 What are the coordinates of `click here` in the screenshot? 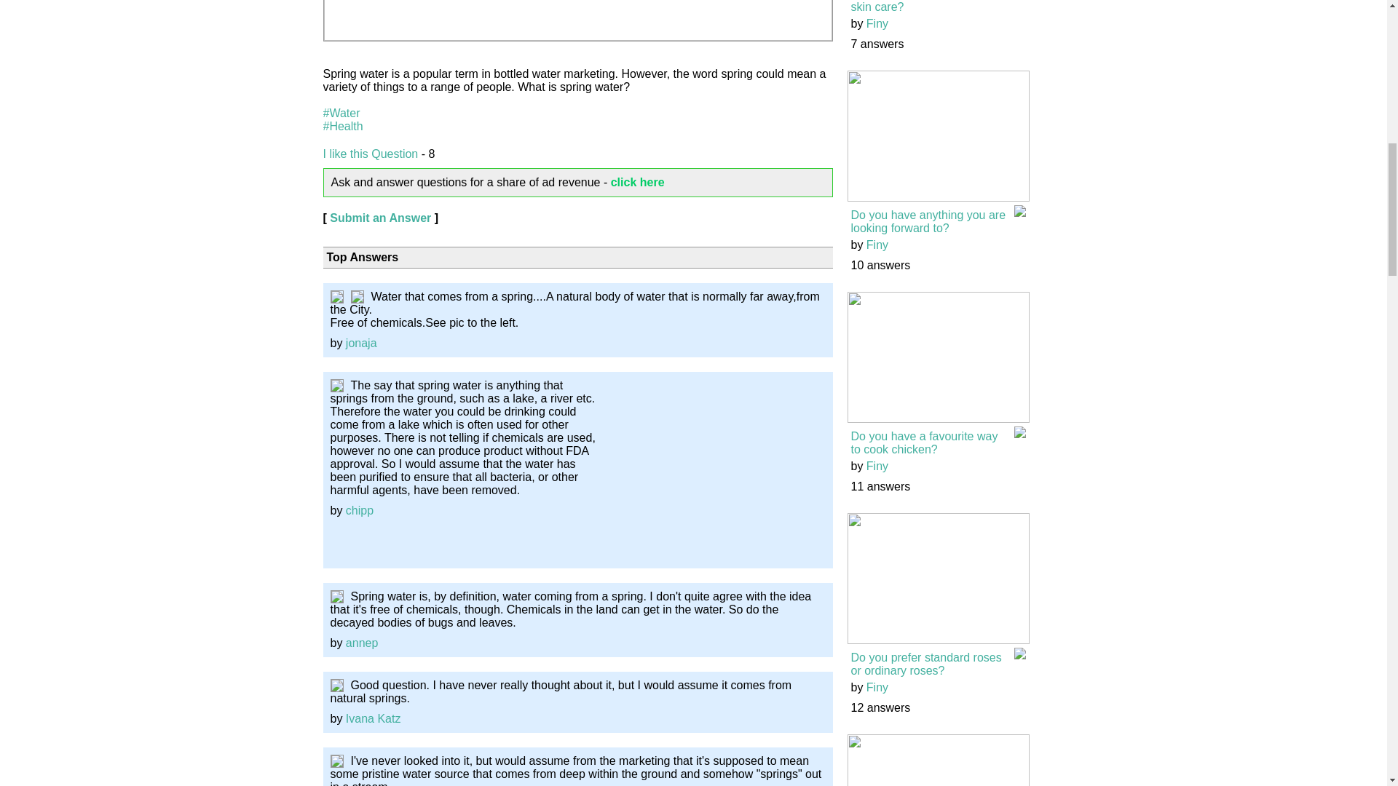 It's located at (638, 182).